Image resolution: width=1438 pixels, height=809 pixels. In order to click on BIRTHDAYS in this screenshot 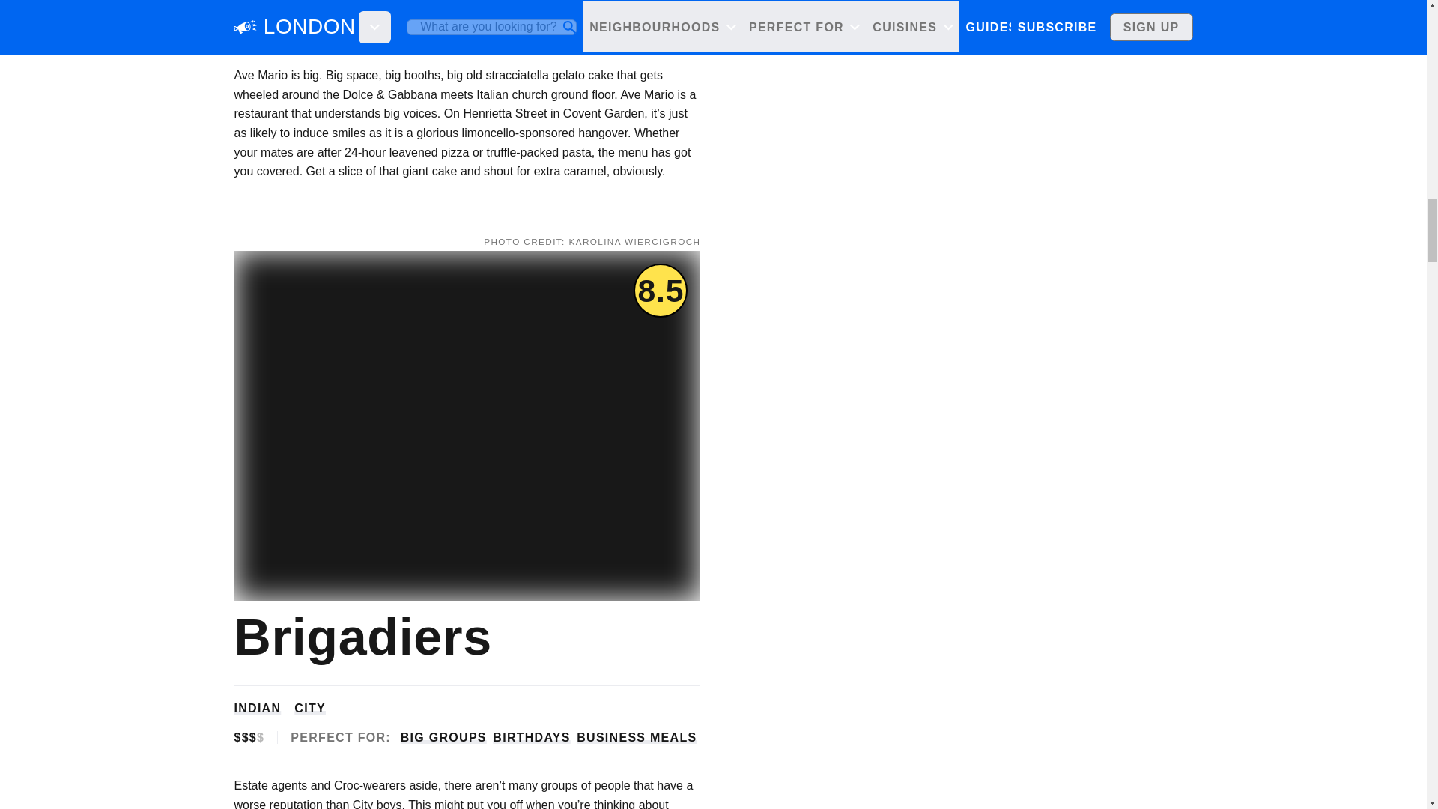, I will do `click(531, 737)`.